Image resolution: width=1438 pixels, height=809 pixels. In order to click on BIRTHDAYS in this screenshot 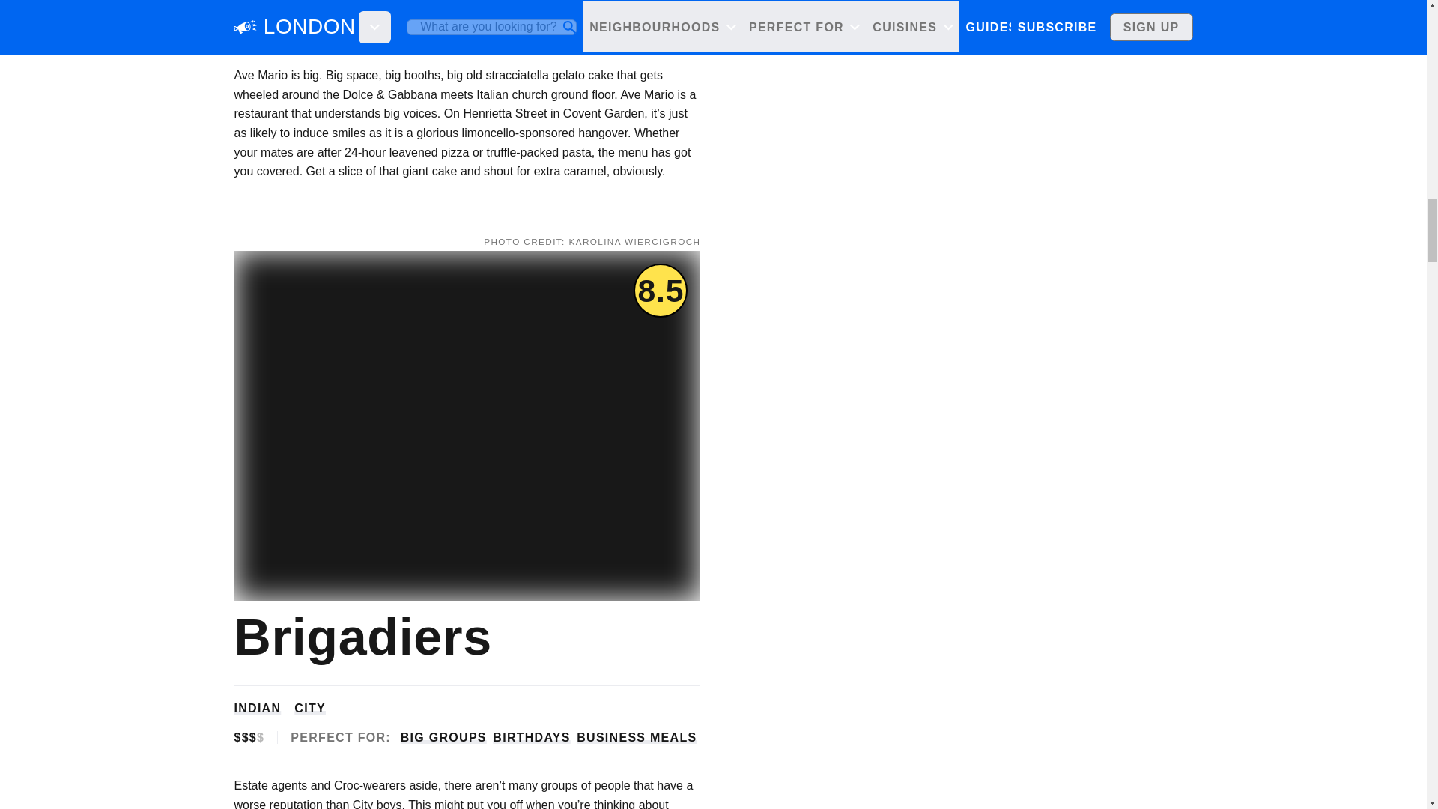, I will do `click(531, 737)`.